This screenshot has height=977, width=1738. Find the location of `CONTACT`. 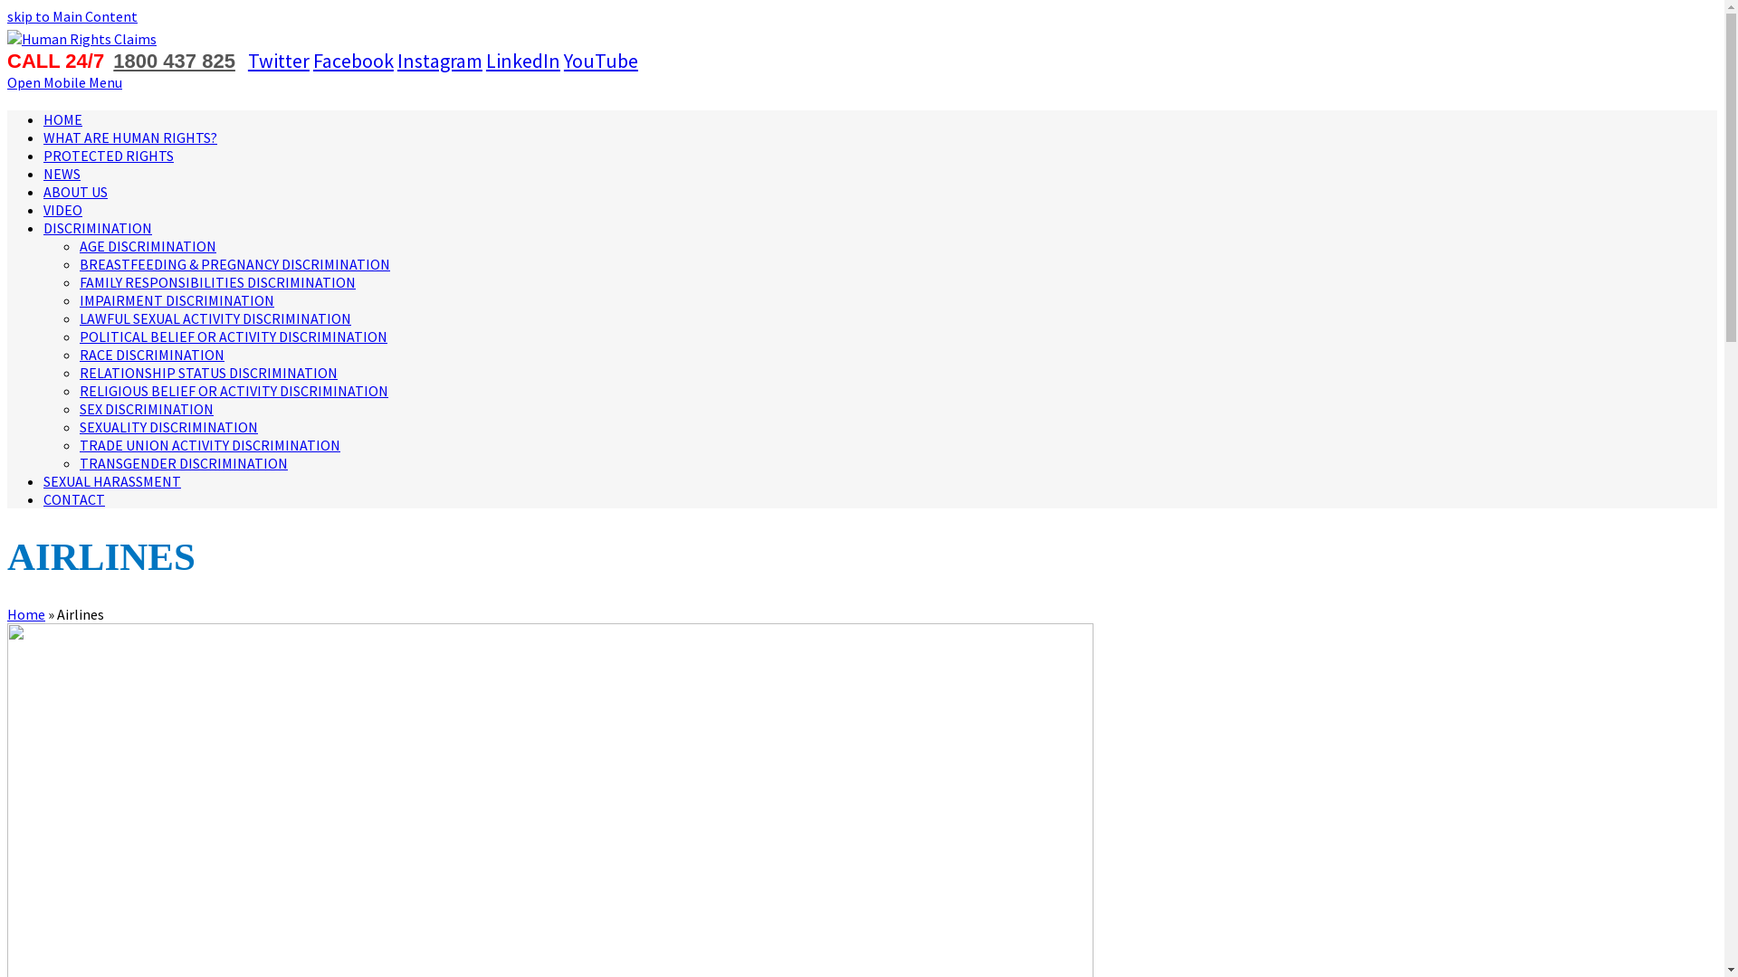

CONTACT is located at coordinates (74, 499).